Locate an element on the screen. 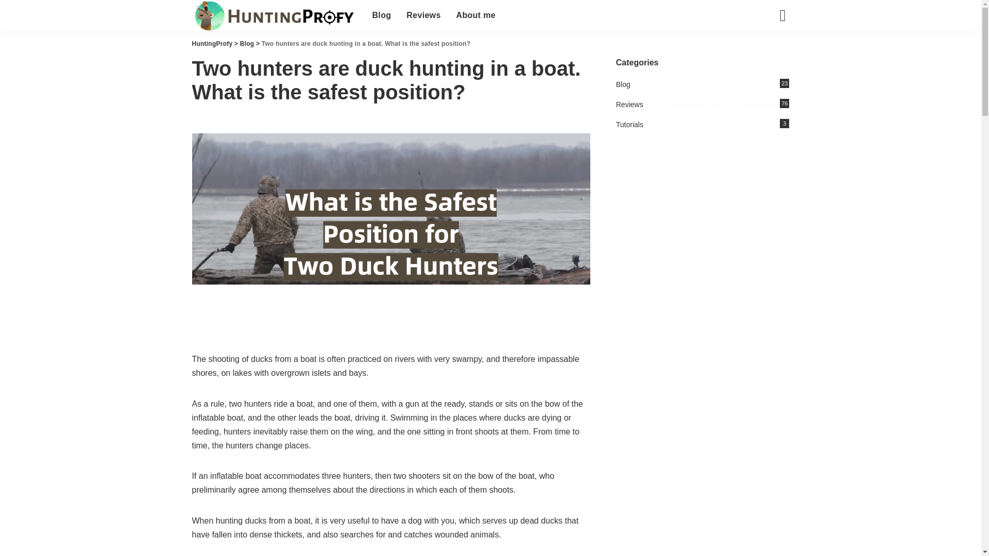  Go to the Blog Category archives. is located at coordinates (382, 15).